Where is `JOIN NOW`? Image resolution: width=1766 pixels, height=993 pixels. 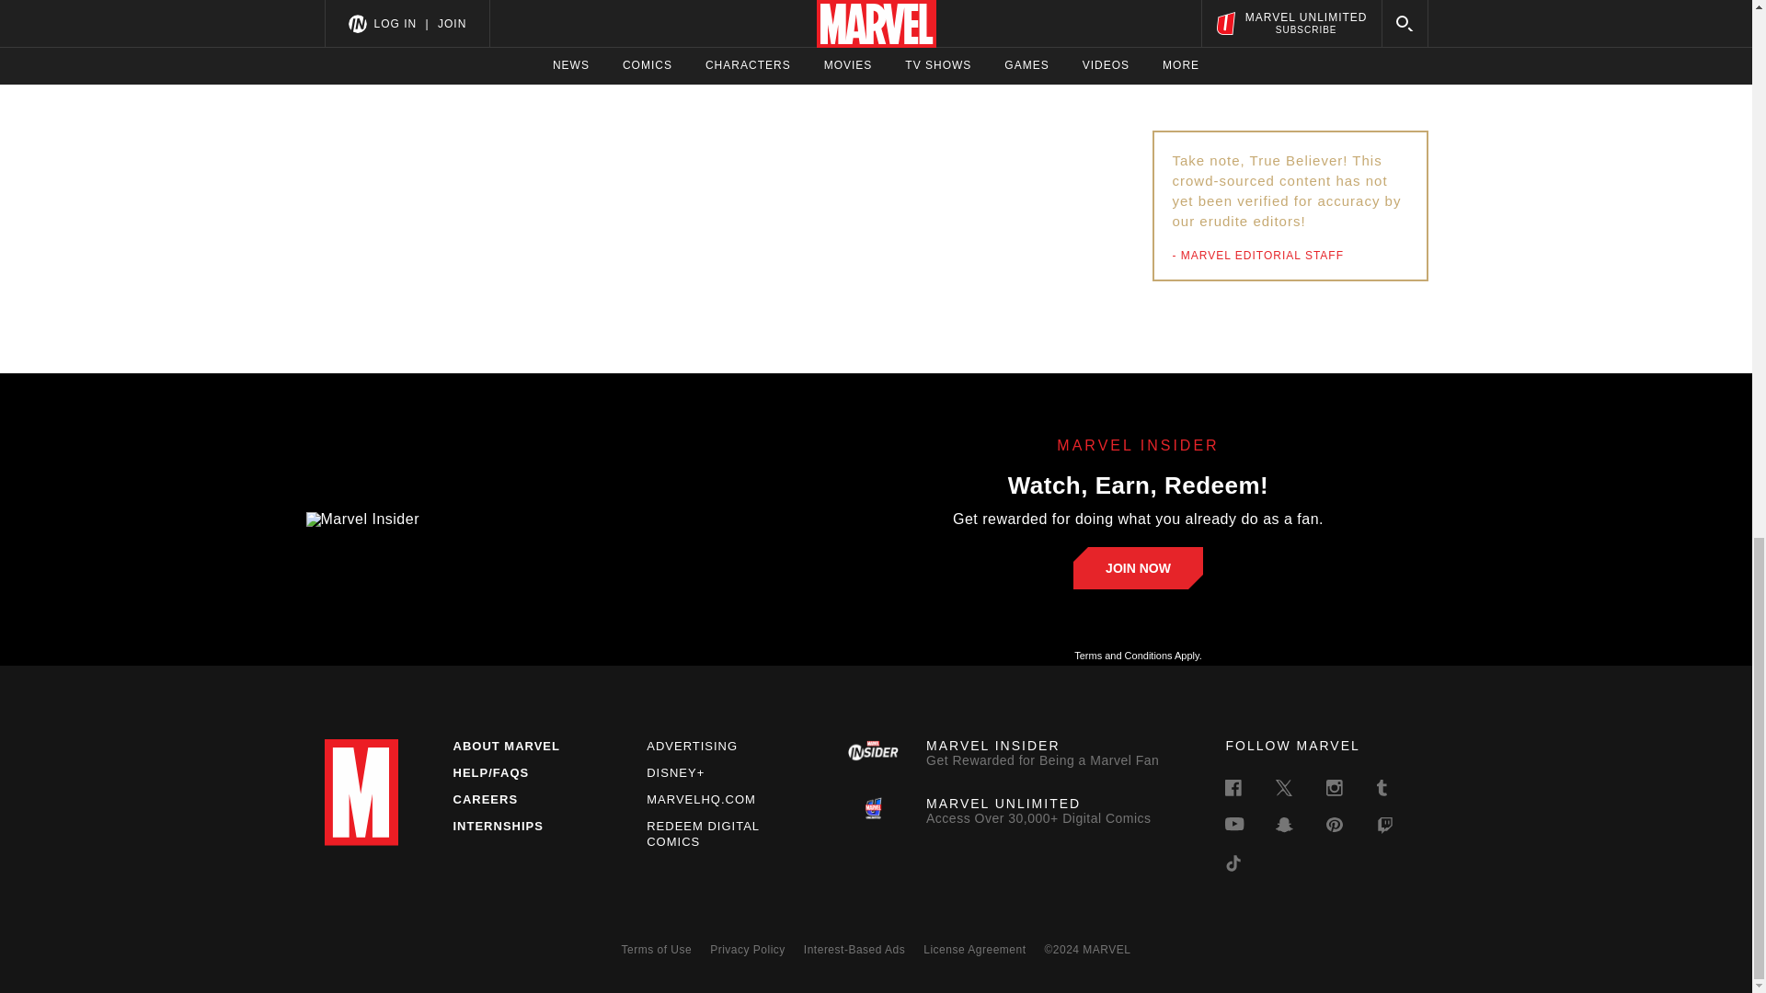 JOIN NOW is located at coordinates (692, 745).